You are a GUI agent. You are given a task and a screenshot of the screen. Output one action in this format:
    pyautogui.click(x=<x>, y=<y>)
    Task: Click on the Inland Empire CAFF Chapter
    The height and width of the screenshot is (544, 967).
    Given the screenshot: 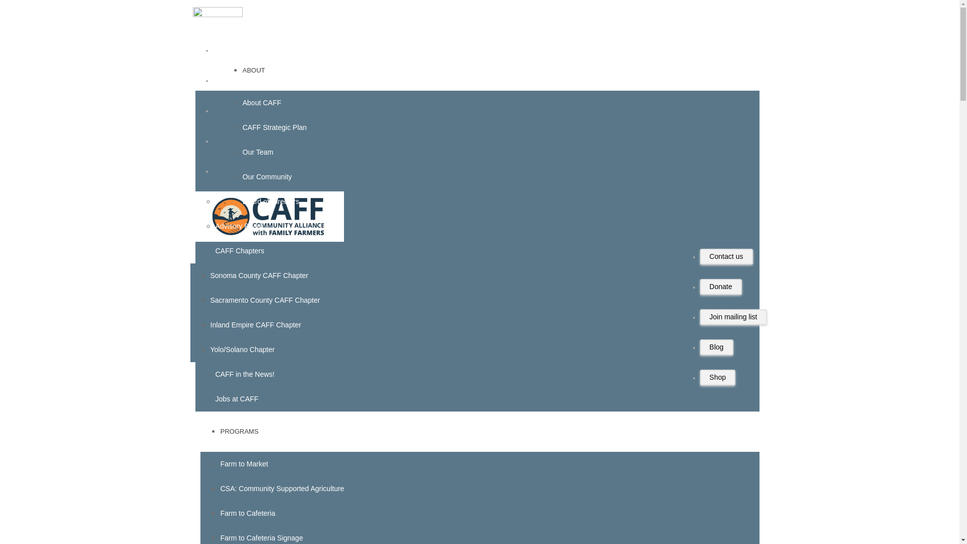 What is the action you would take?
    pyautogui.click(x=256, y=325)
    